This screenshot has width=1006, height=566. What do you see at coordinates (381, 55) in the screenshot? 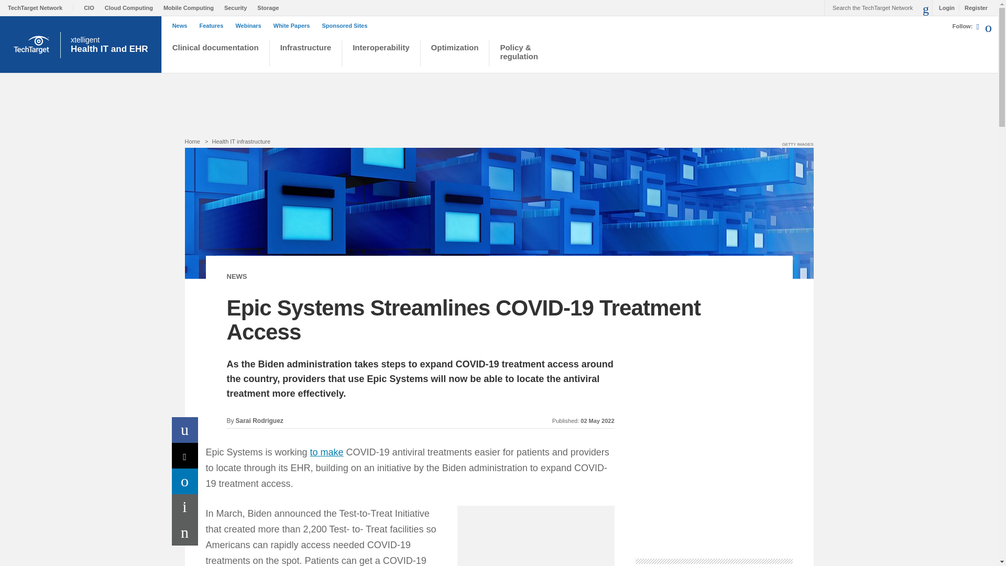
I see `Security` at bounding box center [381, 55].